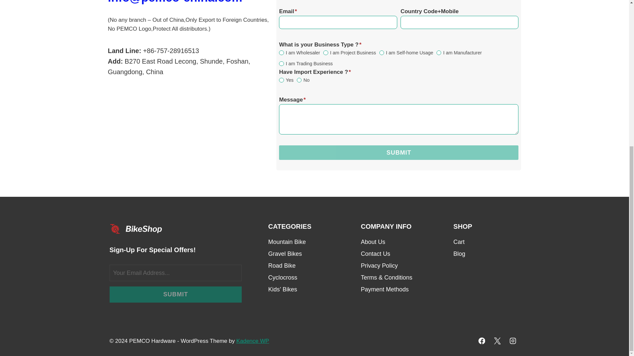 The width and height of the screenshot is (634, 356). I want to click on Yes, so click(281, 80).